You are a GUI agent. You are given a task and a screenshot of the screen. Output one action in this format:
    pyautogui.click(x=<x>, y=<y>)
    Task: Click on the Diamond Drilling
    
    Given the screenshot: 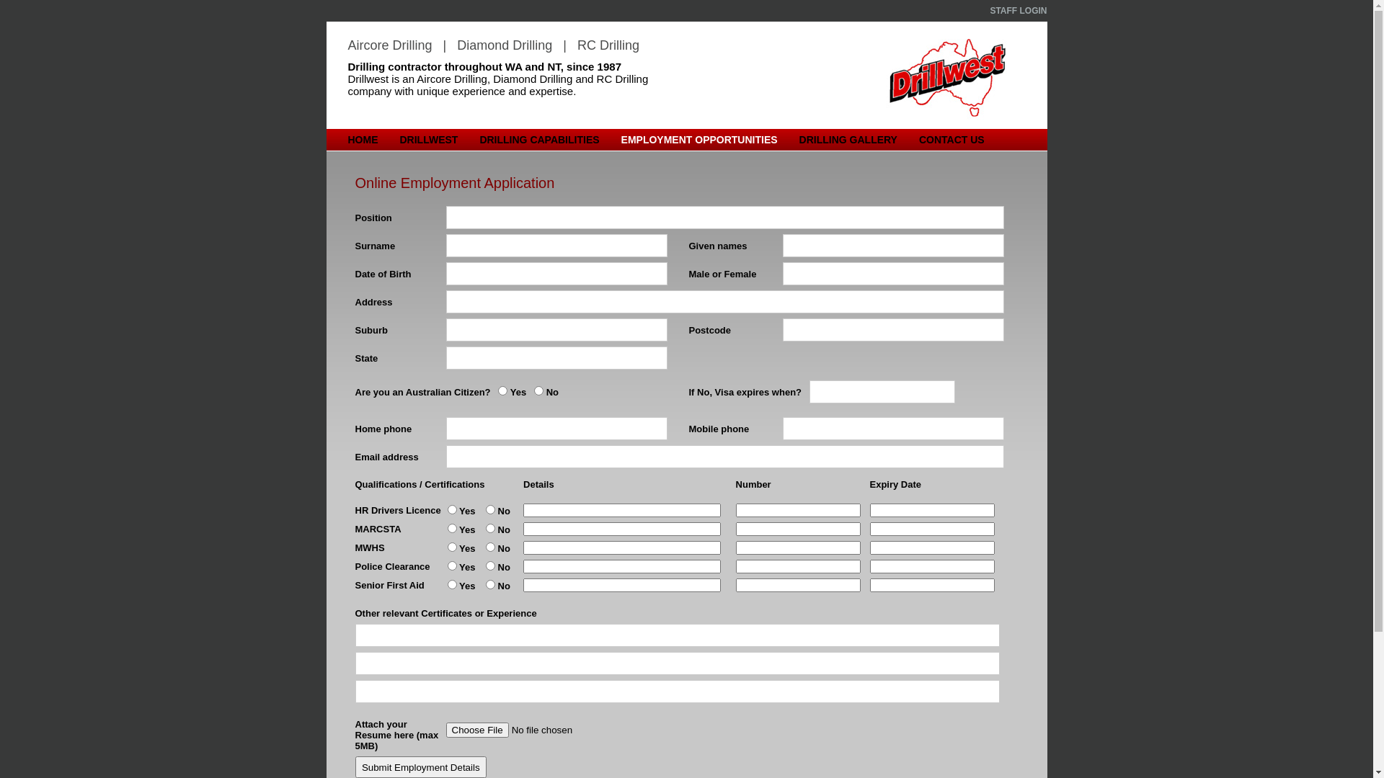 What is the action you would take?
    pyautogui.click(x=505, y=45)
    